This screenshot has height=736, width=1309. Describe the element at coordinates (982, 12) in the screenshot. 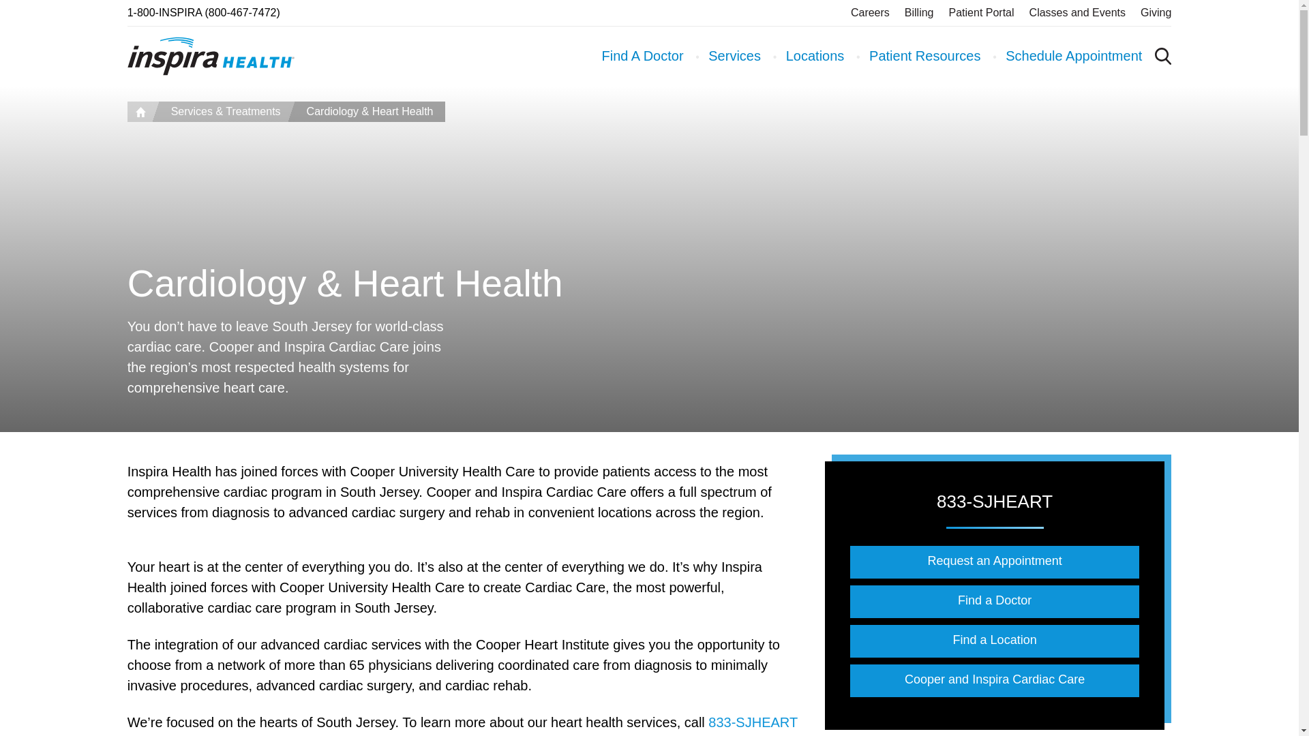

I see `Patient Portal` at that location.